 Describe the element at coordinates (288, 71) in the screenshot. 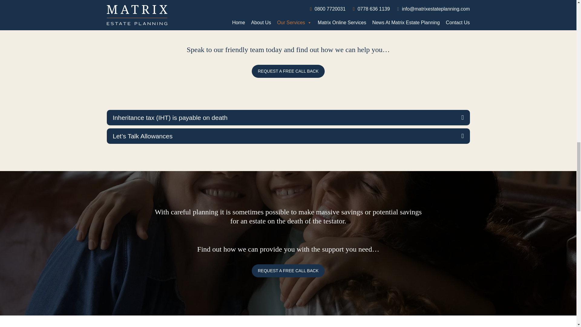

I see `REQUEST A FREE CALL BACK` at that location.